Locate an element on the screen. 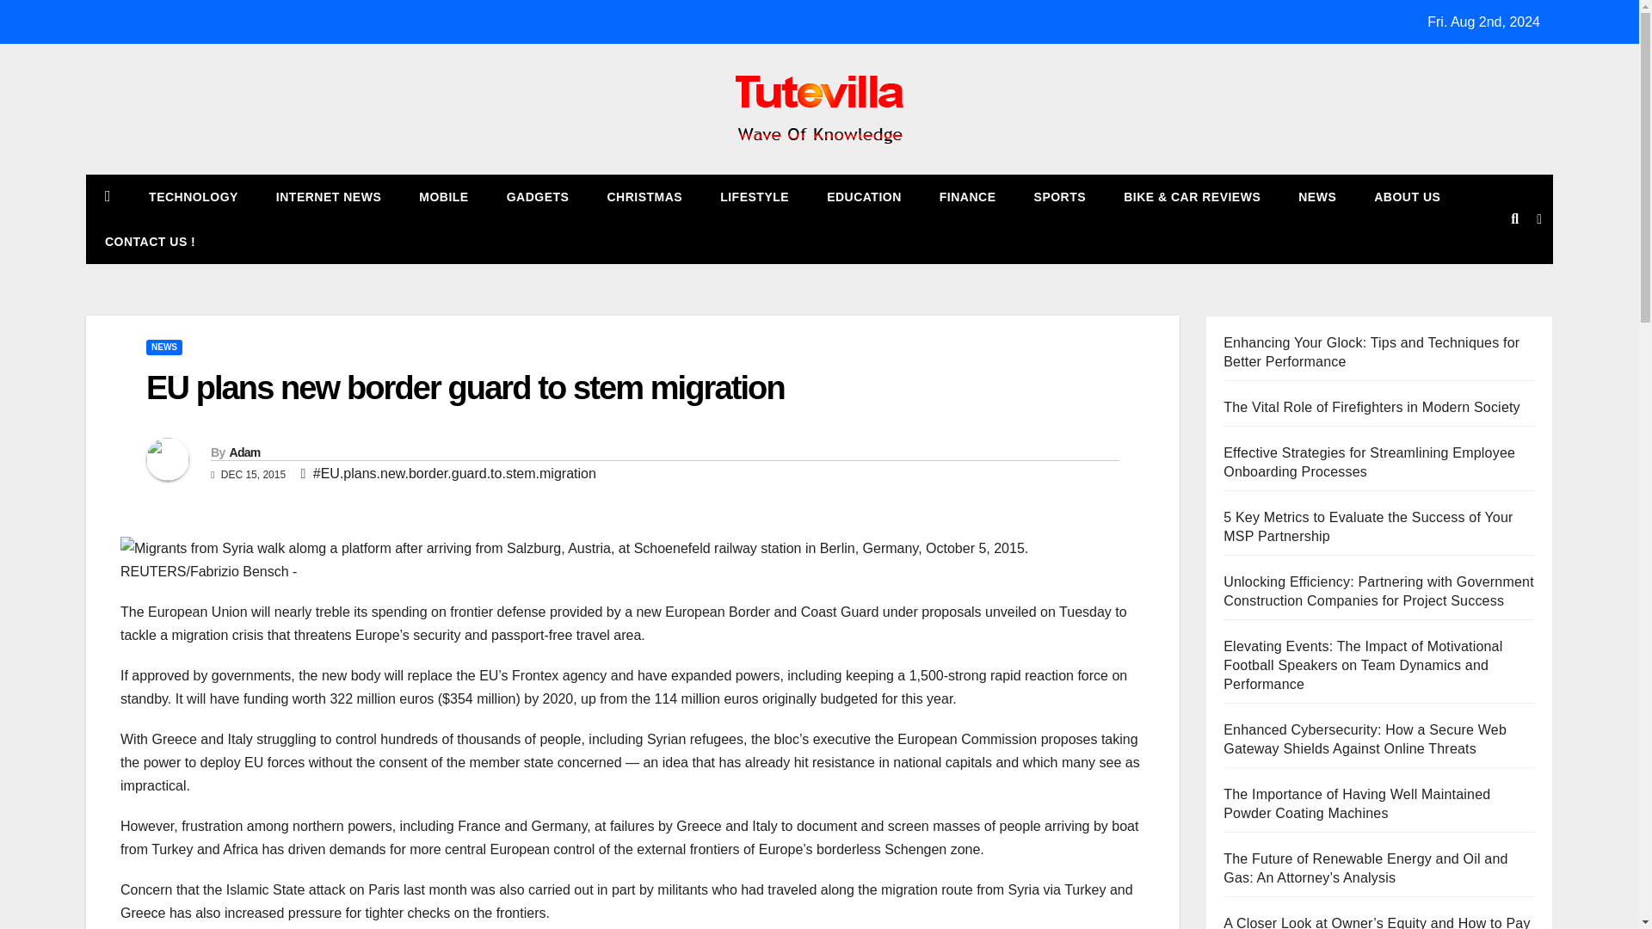 The height and width of the screenshot is (929, 1652). Finance is located at coordinates (967, 196).